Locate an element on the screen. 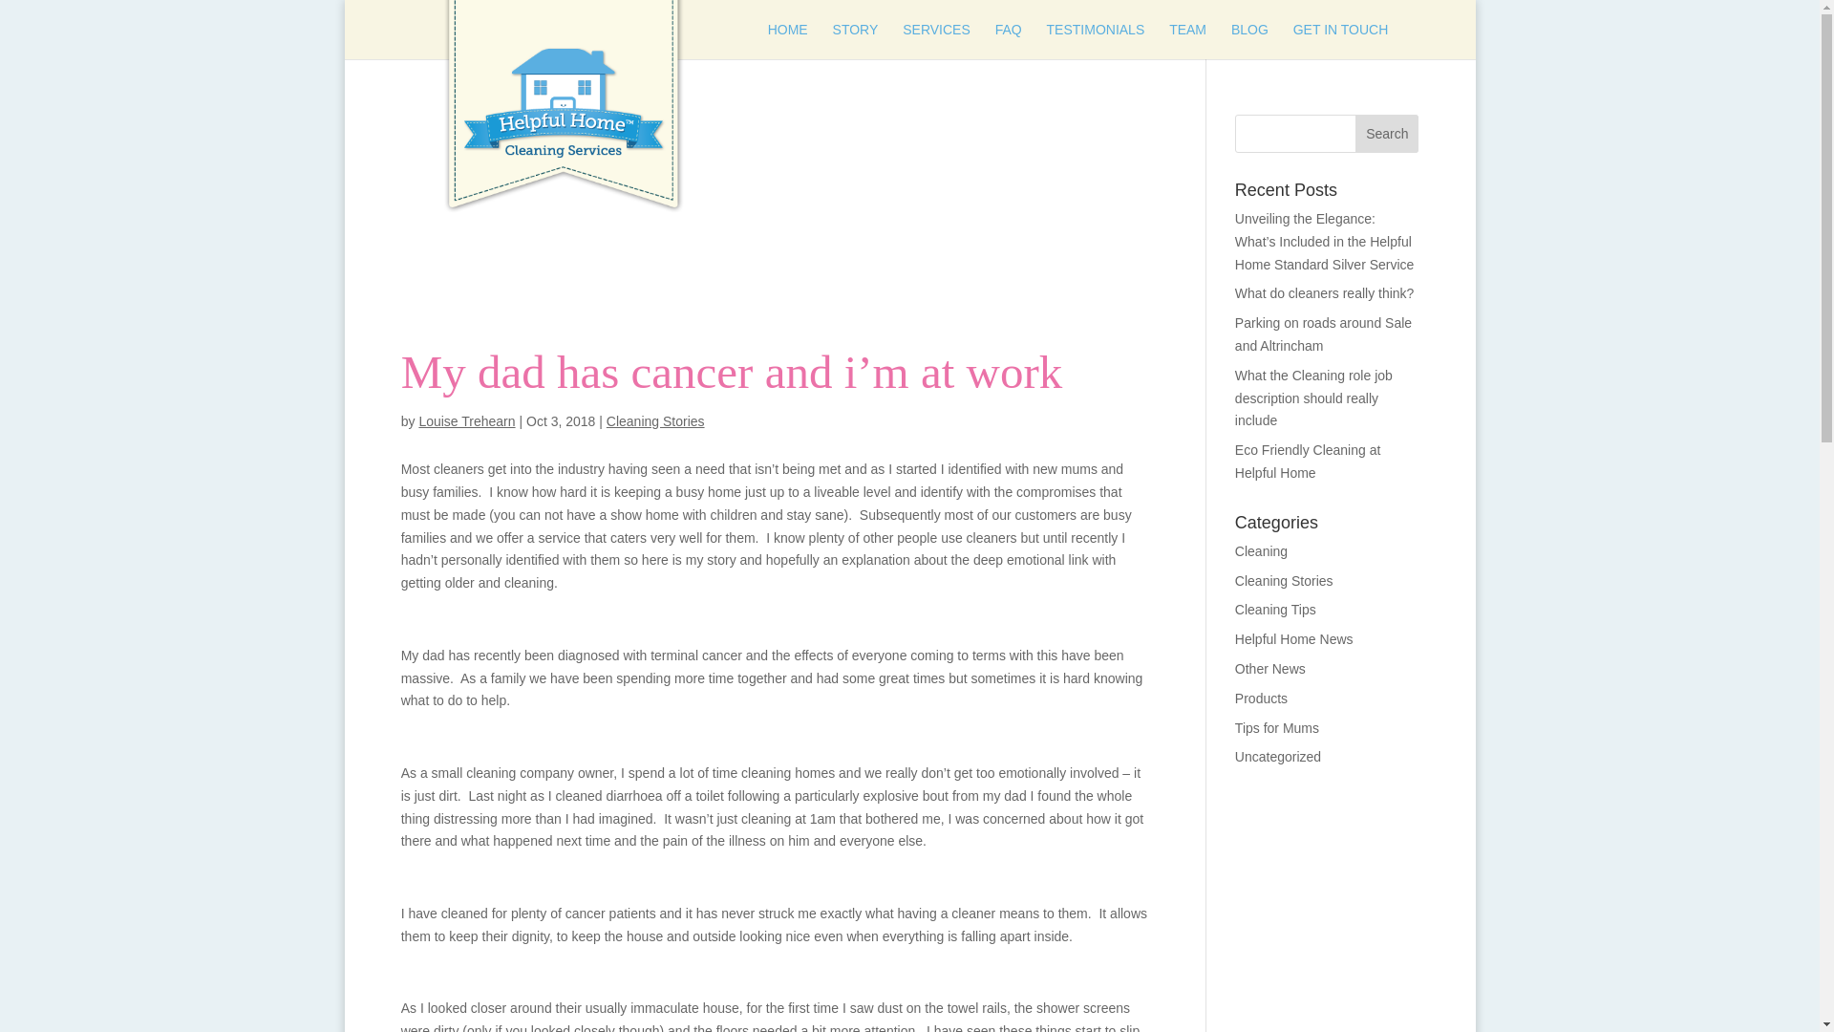 Image resolution: width=1834 pixels, height=1032 pixels. What do cleaners really think? is located at coordinates (1324, 293).